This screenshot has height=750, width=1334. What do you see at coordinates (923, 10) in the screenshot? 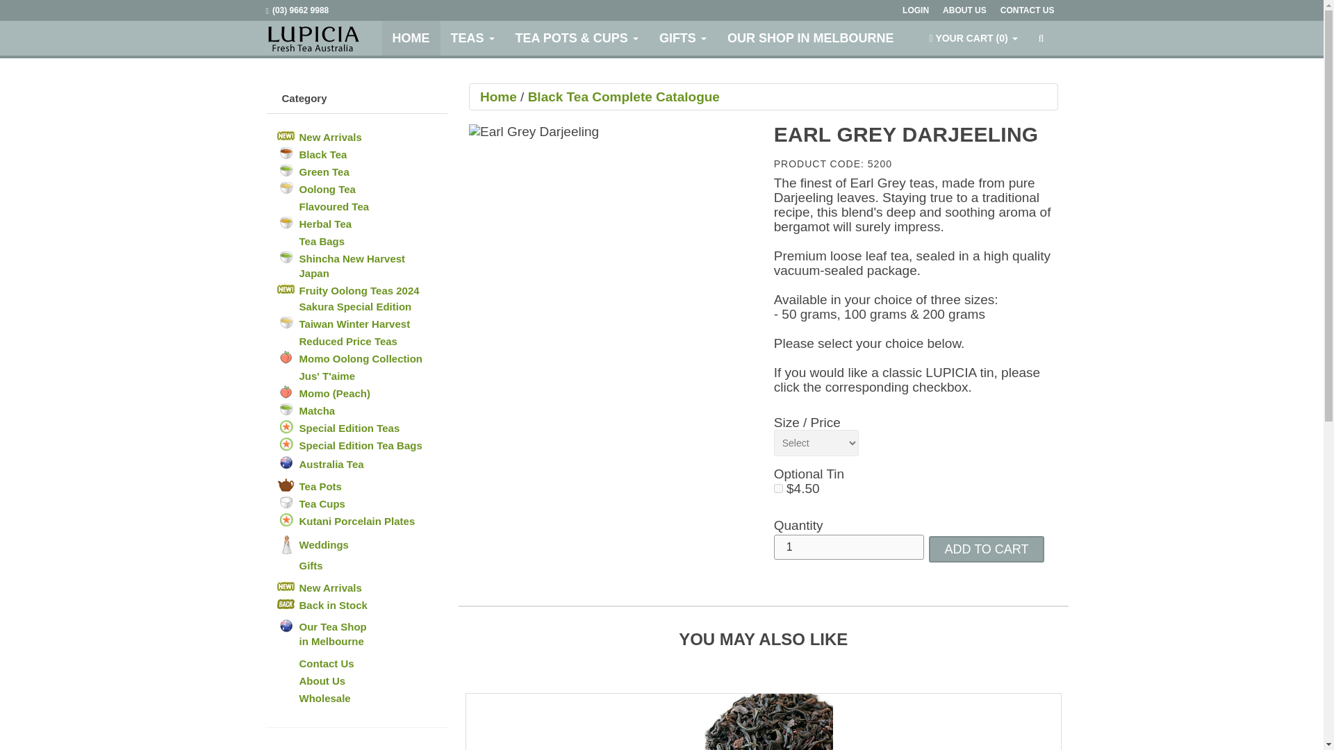
I see `LOGIN` at bounding box center [923, 10].